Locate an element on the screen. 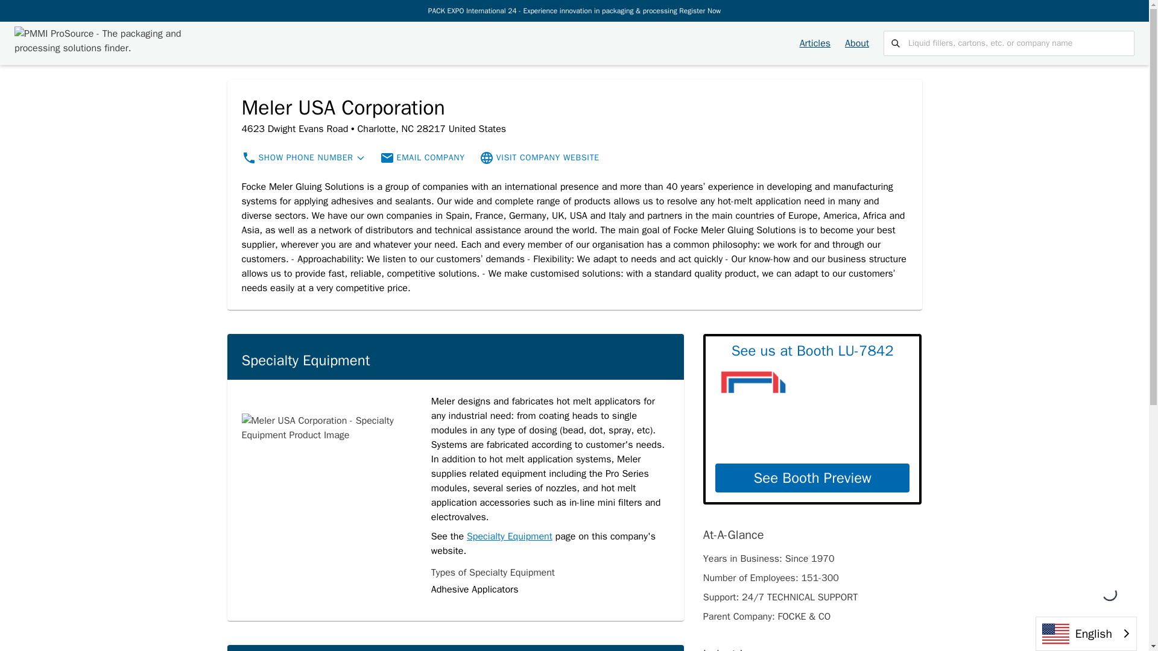 The height and width of the screenshot is (651, 1158). SHOW PHONE NUMBER is located at coordinates (305, 158).